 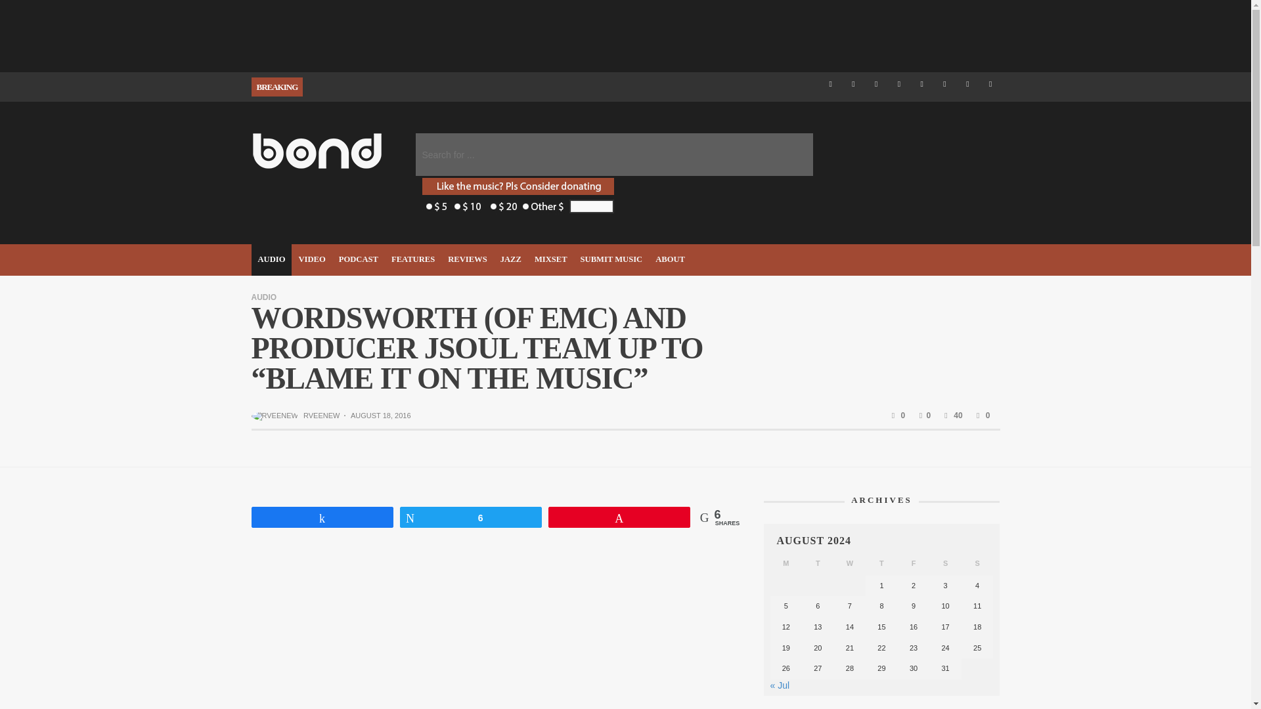 What do you see at coordinates (944, 84) in the screenshot?
I see `Tumblr` at bounding box center [944, 84].